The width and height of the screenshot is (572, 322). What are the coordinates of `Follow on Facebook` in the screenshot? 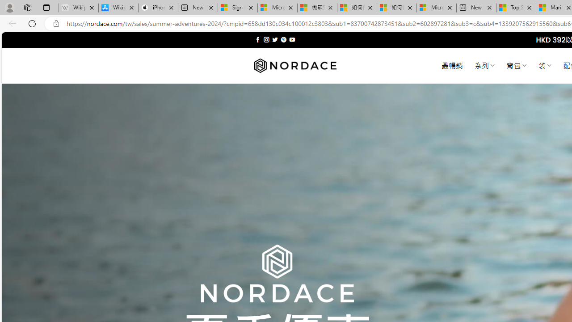 It's located at (257, 39).